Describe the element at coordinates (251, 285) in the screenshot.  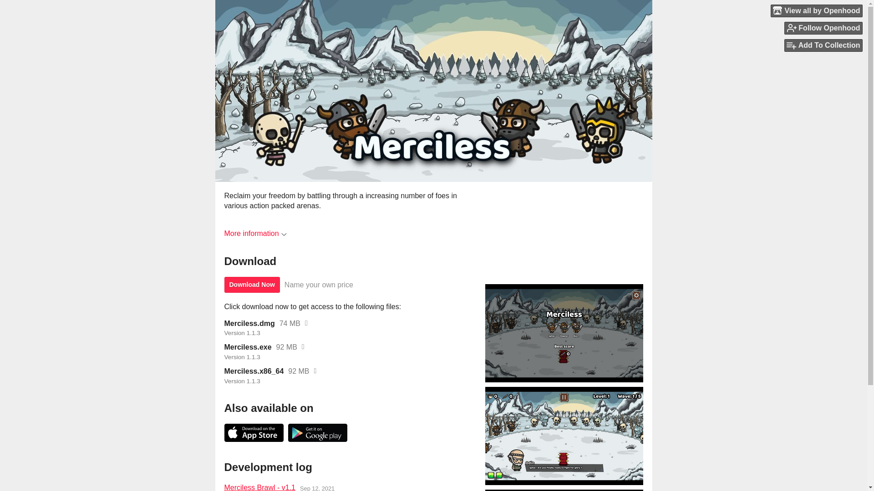
I see `Download Now` at that location.